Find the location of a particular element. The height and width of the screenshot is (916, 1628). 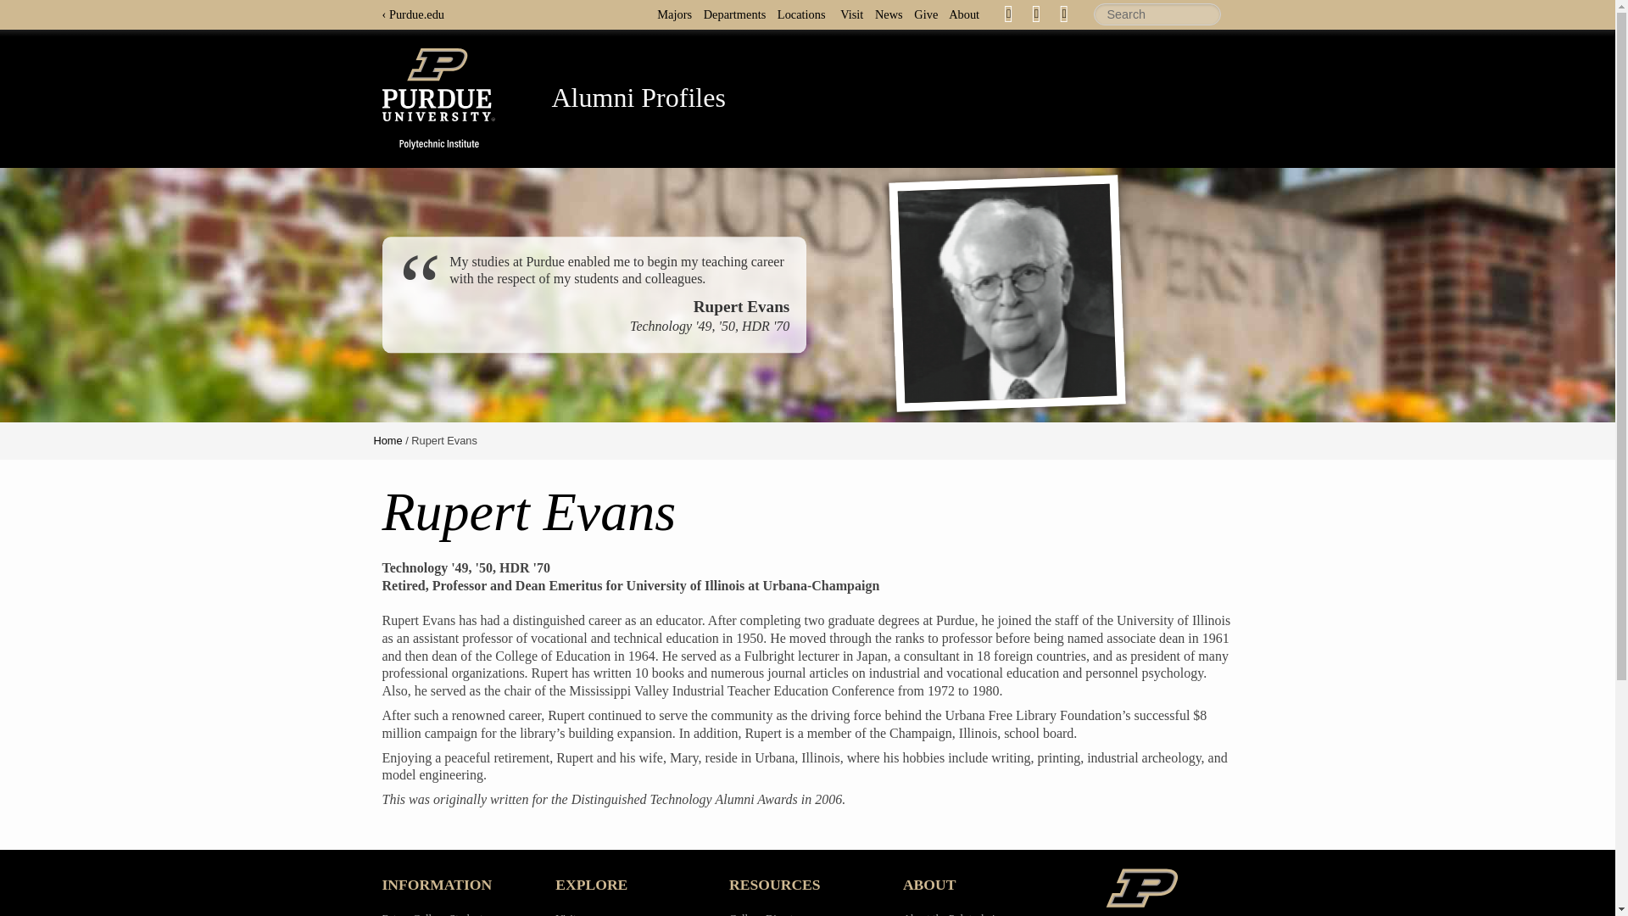

instagram link is located at coordinates (1063, 14).